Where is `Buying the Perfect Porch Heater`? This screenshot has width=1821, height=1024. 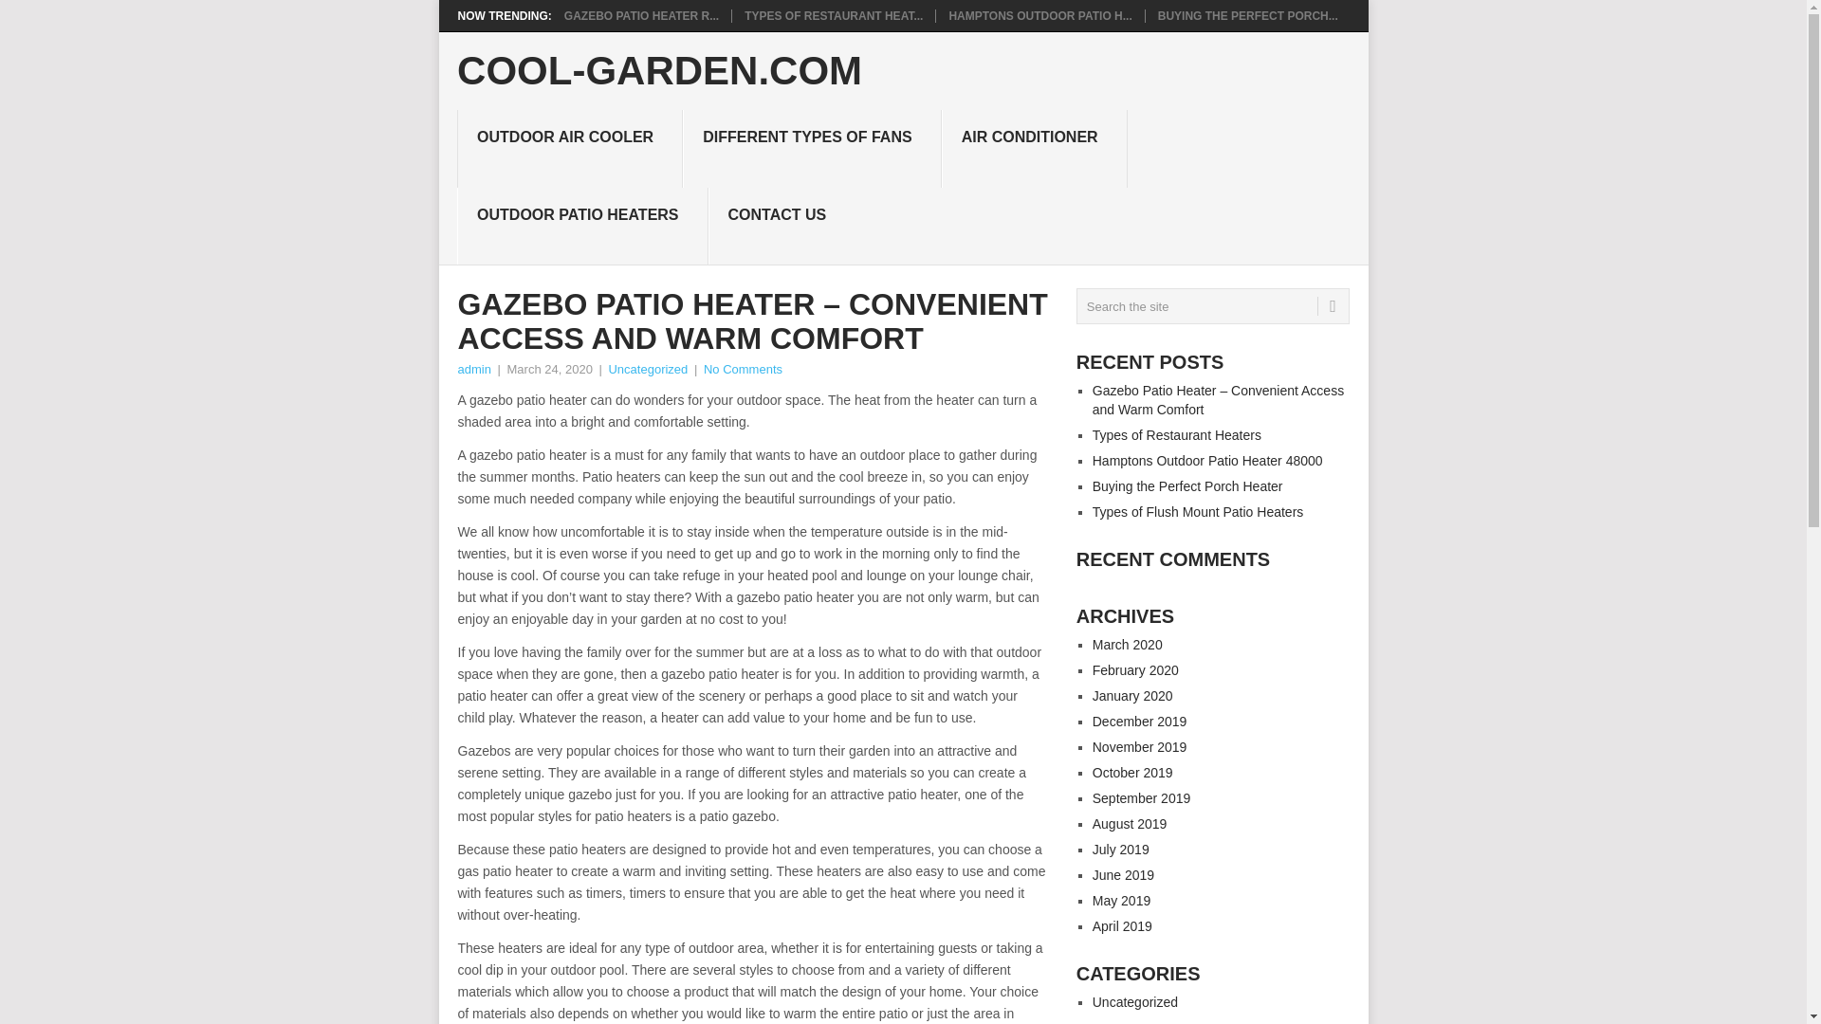 Buying the Perfect Porch Heater is located at coordinates (1187, 485).